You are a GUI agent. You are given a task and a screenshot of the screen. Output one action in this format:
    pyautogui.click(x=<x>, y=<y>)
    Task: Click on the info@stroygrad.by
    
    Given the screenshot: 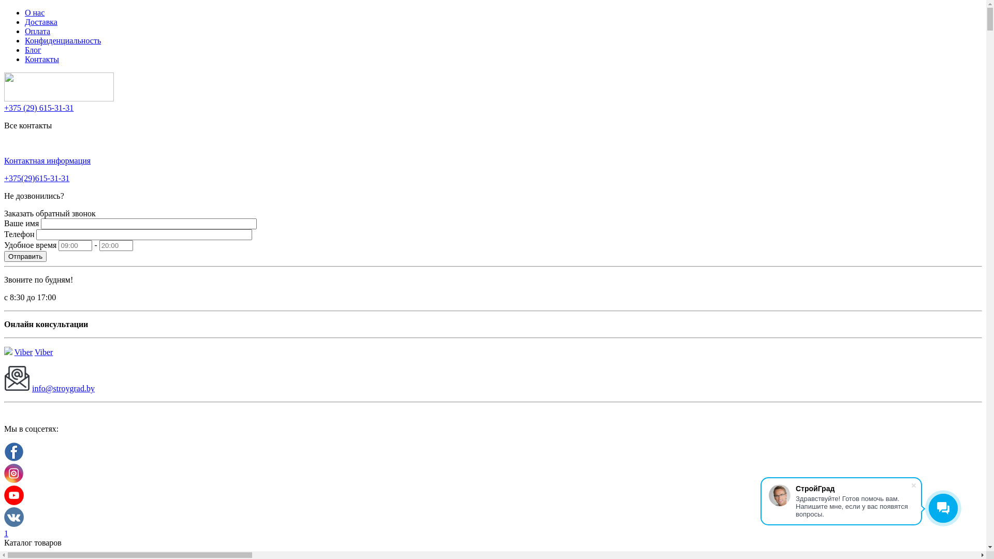 What is the action you would take?
    pyautogui.click(x=63, y=388)
    